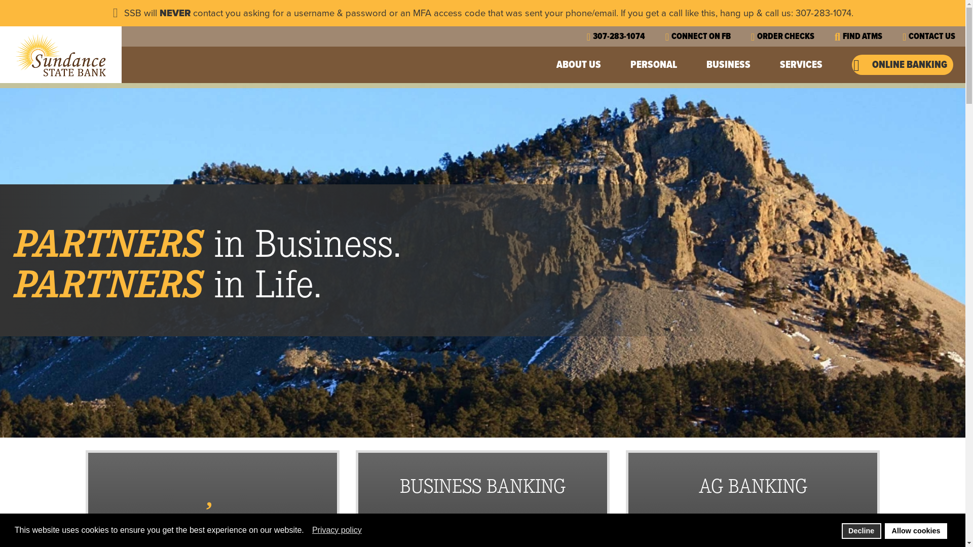 The image size is (973, 547). I want to click on Decline, so click(862, 531).